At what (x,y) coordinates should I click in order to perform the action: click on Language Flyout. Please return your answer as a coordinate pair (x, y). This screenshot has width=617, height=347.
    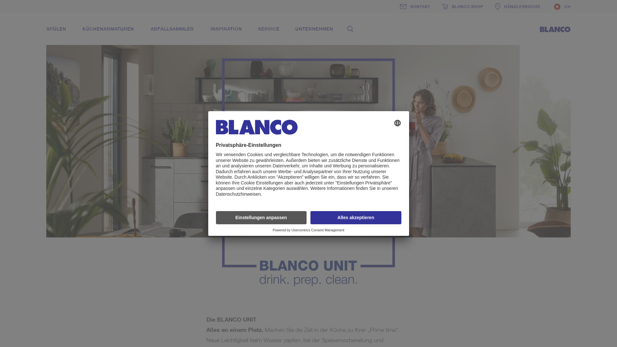
    Looking at the image, I should click on (562, 6).